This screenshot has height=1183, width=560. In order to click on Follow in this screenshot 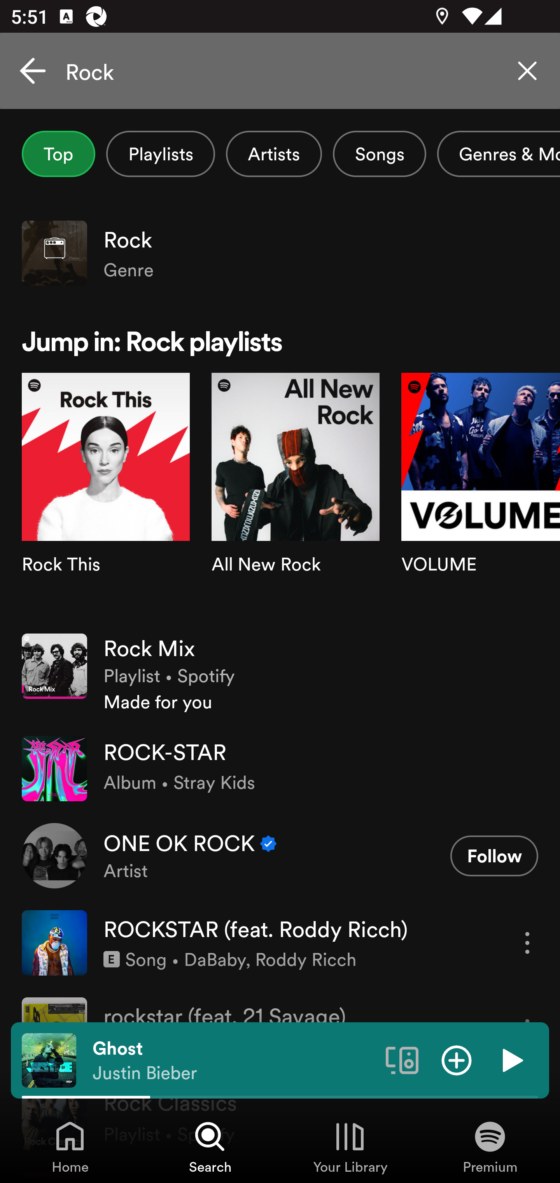, I will do `click(494, 856)`.